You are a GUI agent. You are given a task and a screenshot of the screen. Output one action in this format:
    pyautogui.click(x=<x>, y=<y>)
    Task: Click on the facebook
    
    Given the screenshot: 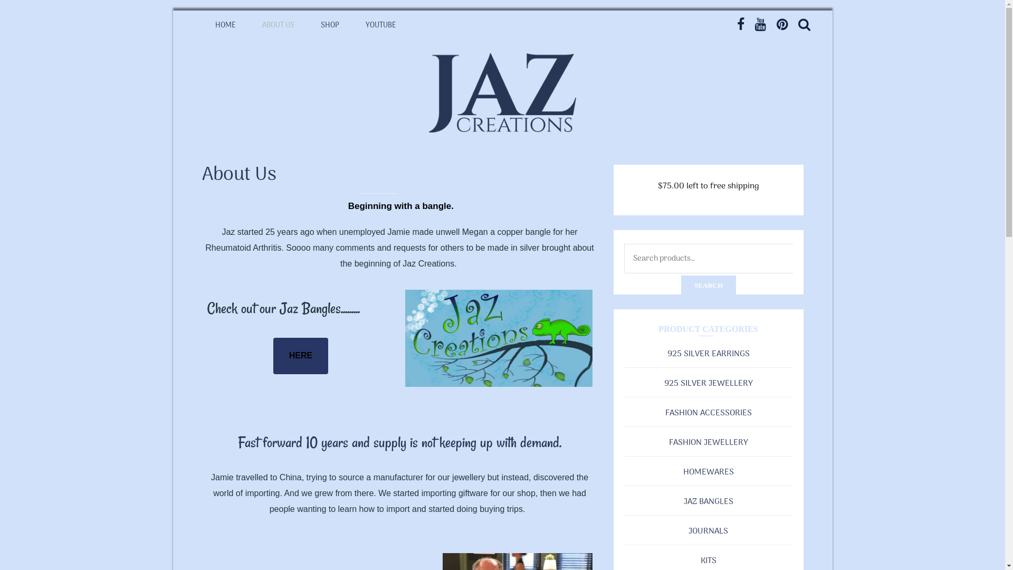 What is the action you would take?
    pyautogui.click(x=740, y=24)
    